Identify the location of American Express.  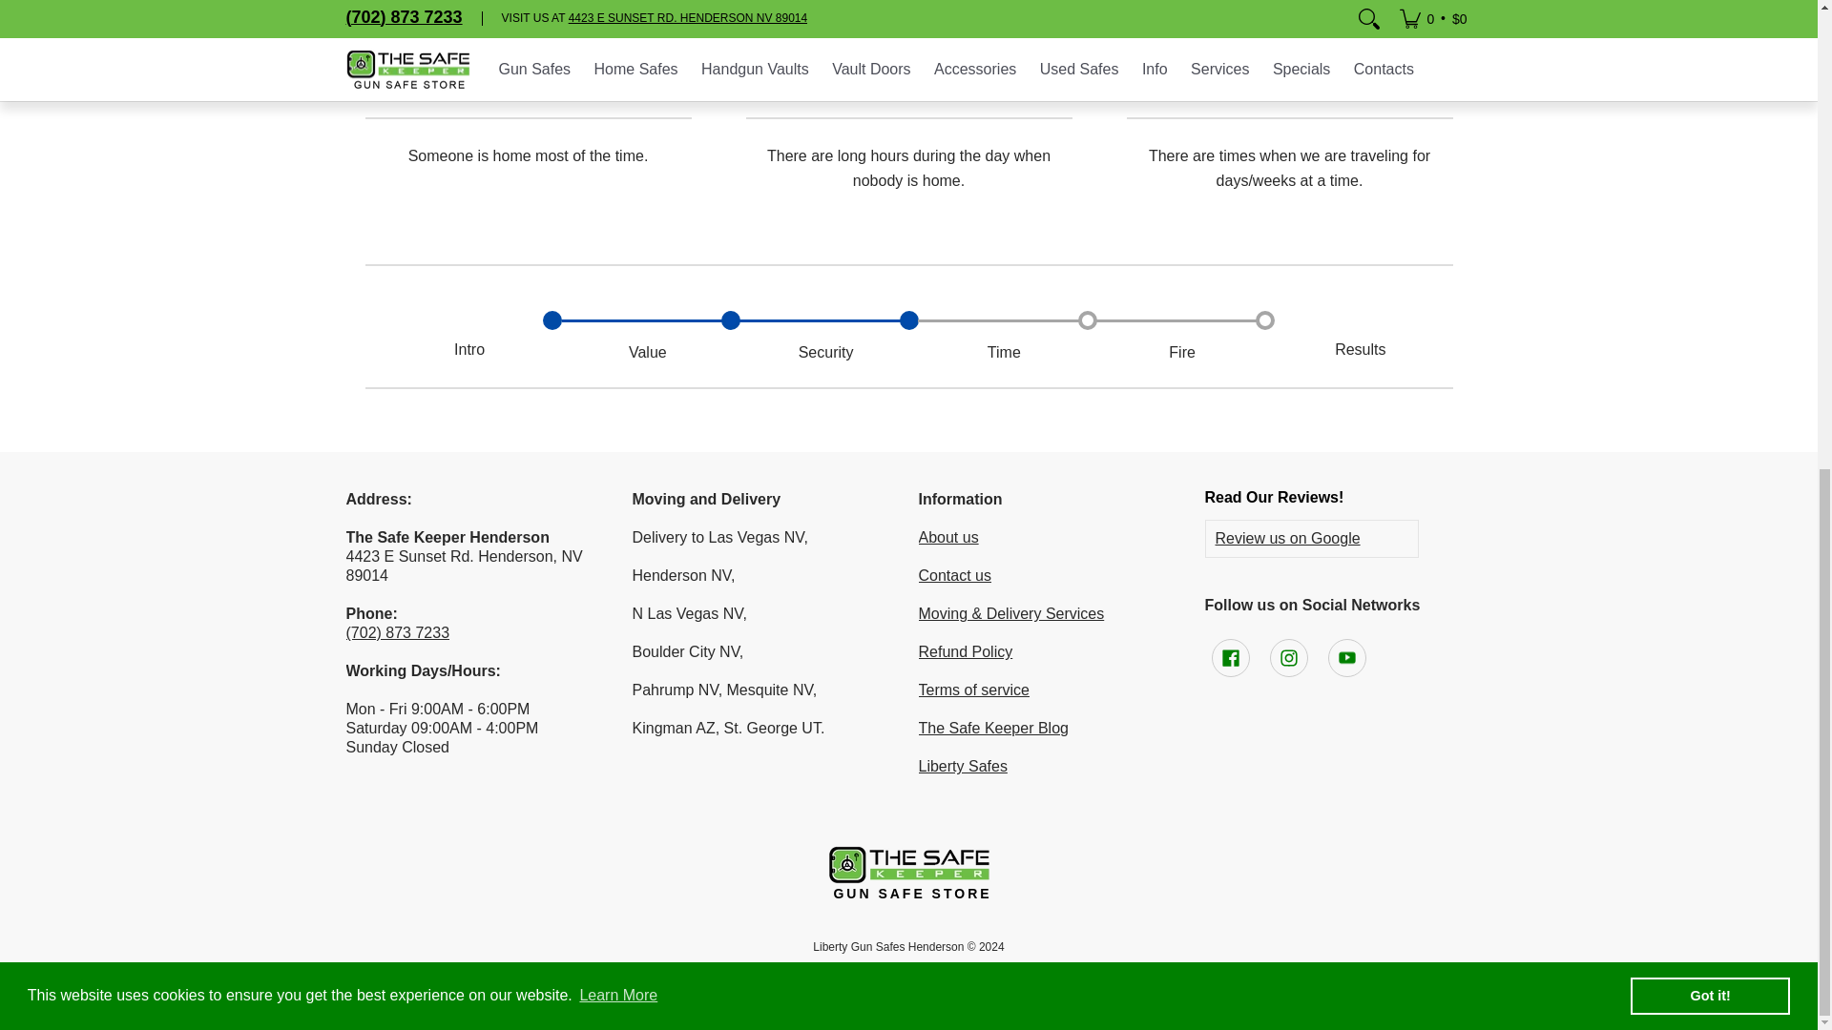
(685, 975).